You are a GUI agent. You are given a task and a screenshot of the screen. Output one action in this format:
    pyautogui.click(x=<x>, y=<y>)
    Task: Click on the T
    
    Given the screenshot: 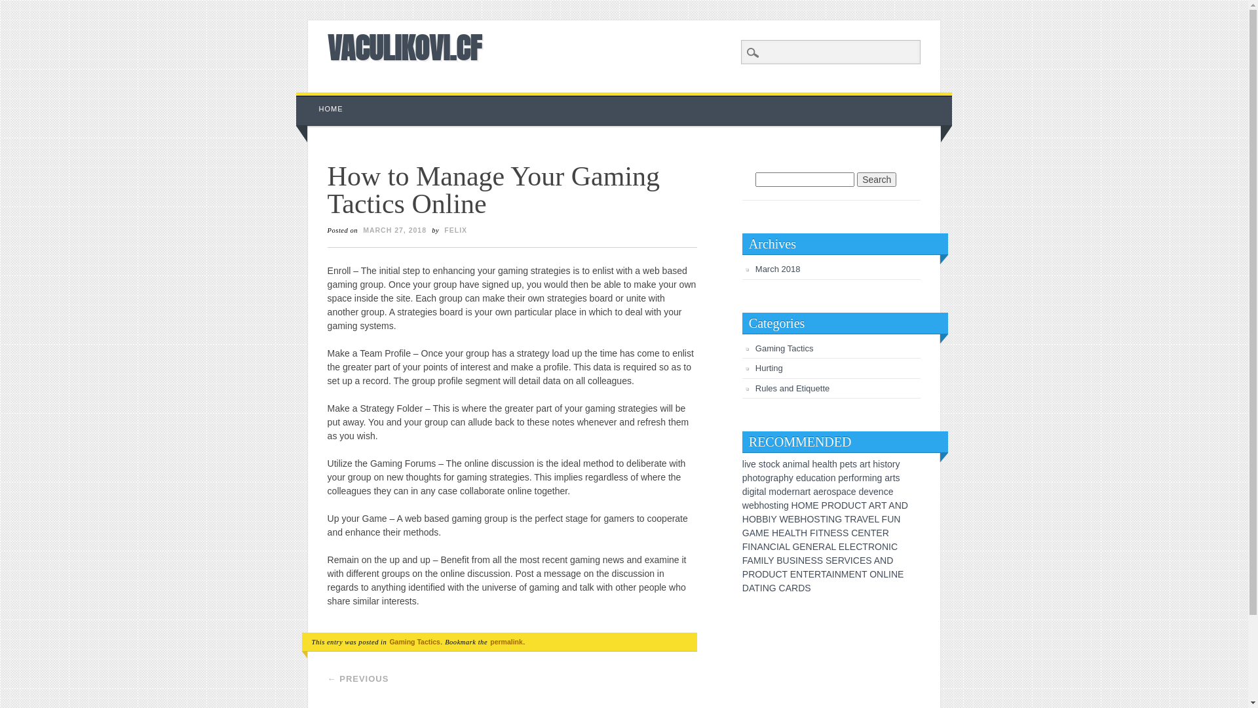 What is the action you would take?
    pyautogui.click(x=824, y=574)
    